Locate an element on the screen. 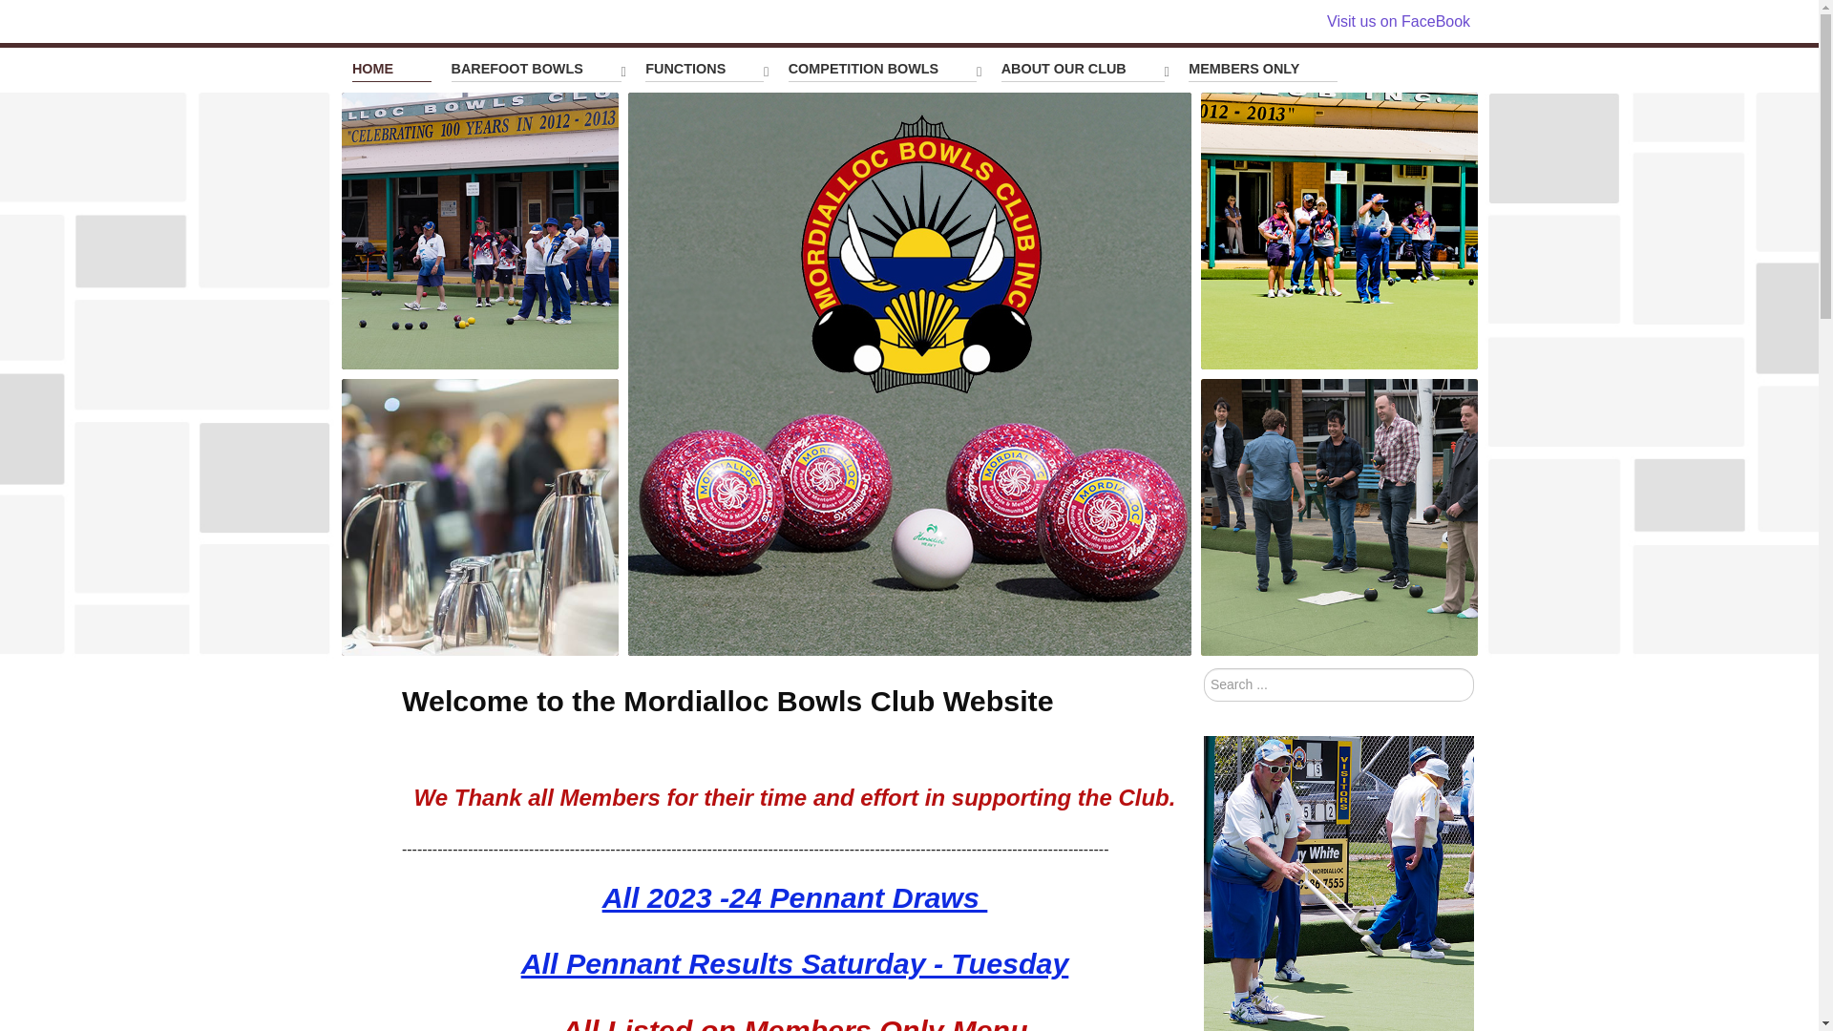  ABOUT OUR CLUB is located at coordinates (1085, 71).